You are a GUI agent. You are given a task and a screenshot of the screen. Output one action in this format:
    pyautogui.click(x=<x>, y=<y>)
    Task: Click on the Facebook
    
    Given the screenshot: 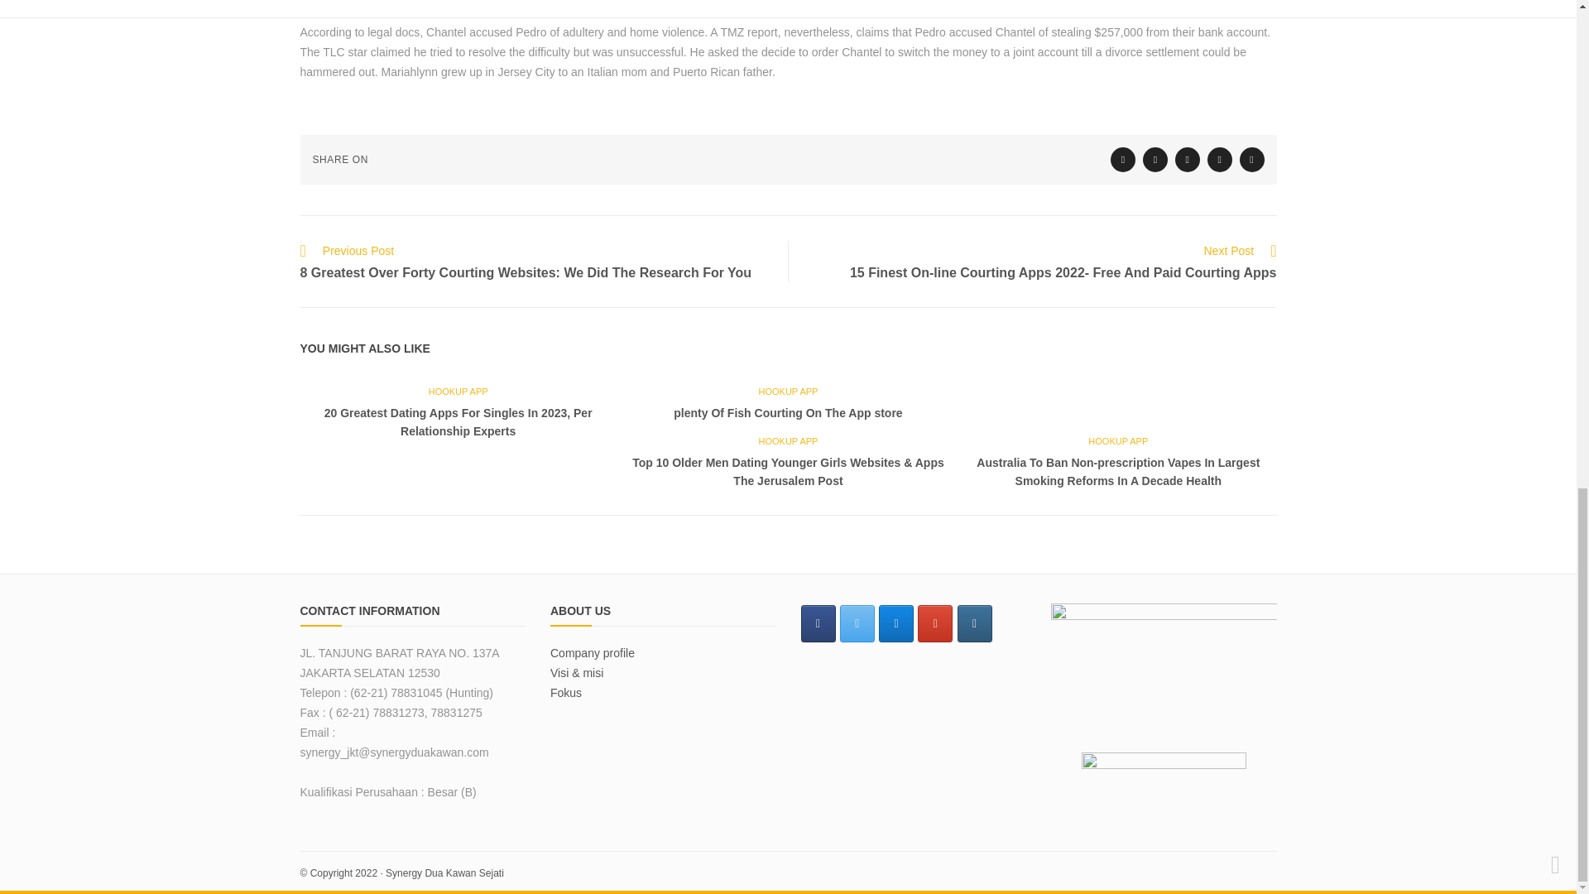 What is the action you would take?
    pyautogui.click(x=1155, y=160)
    